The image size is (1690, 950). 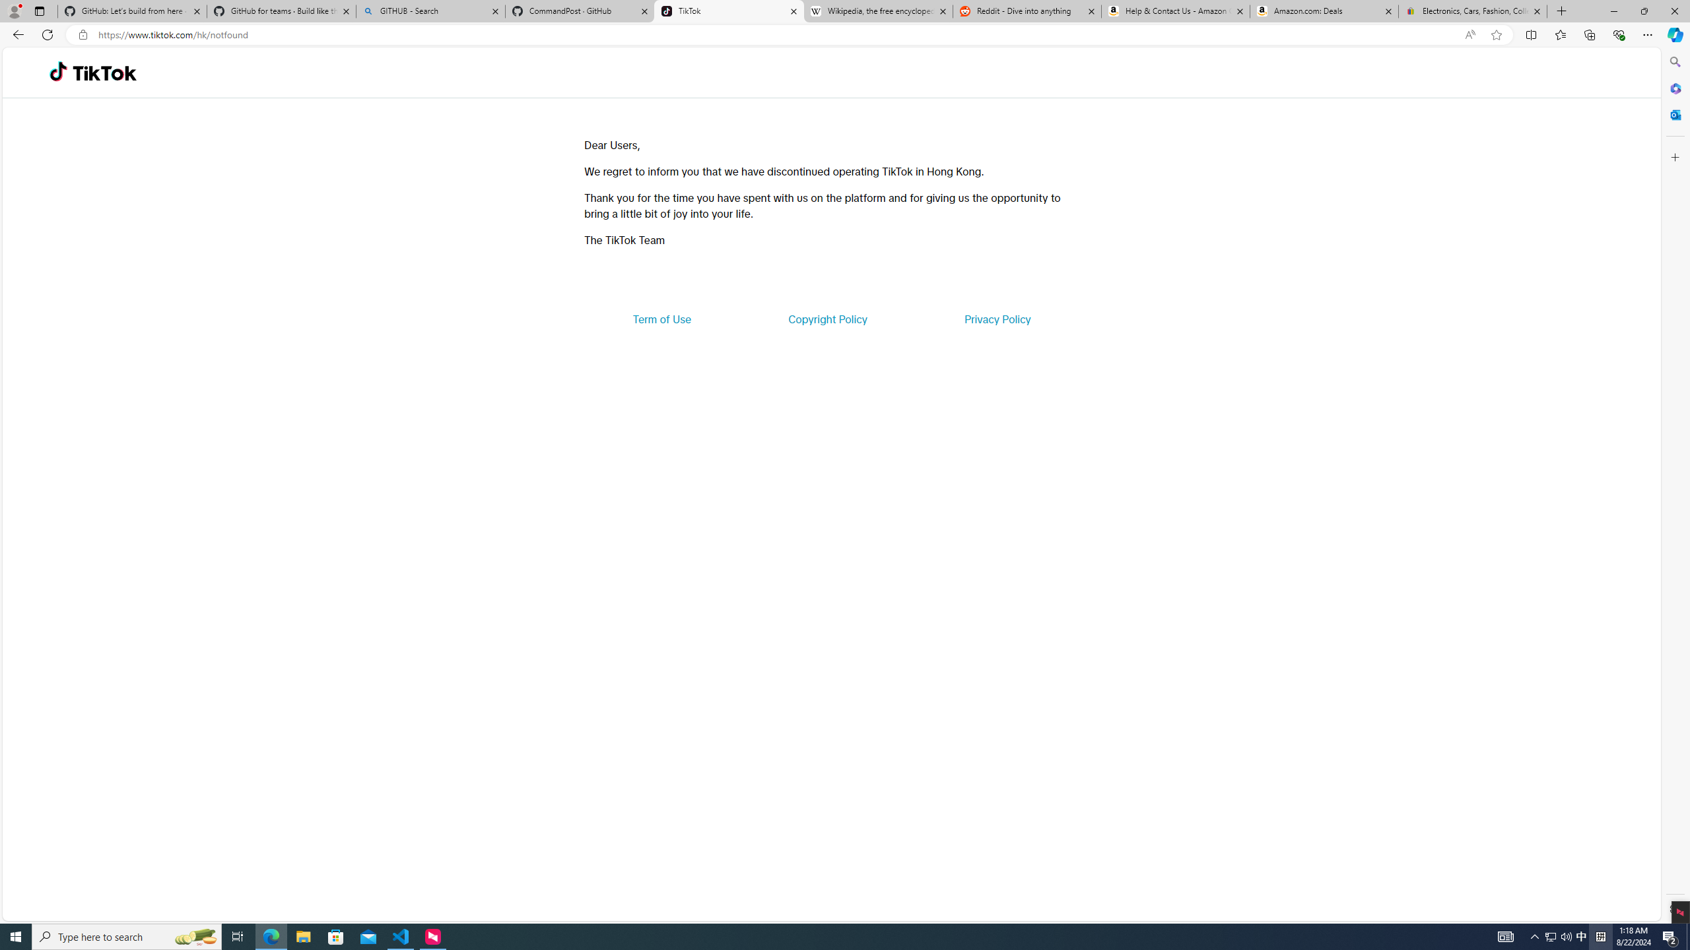 I want to click on Favorites, so click(x=1561, y=34).